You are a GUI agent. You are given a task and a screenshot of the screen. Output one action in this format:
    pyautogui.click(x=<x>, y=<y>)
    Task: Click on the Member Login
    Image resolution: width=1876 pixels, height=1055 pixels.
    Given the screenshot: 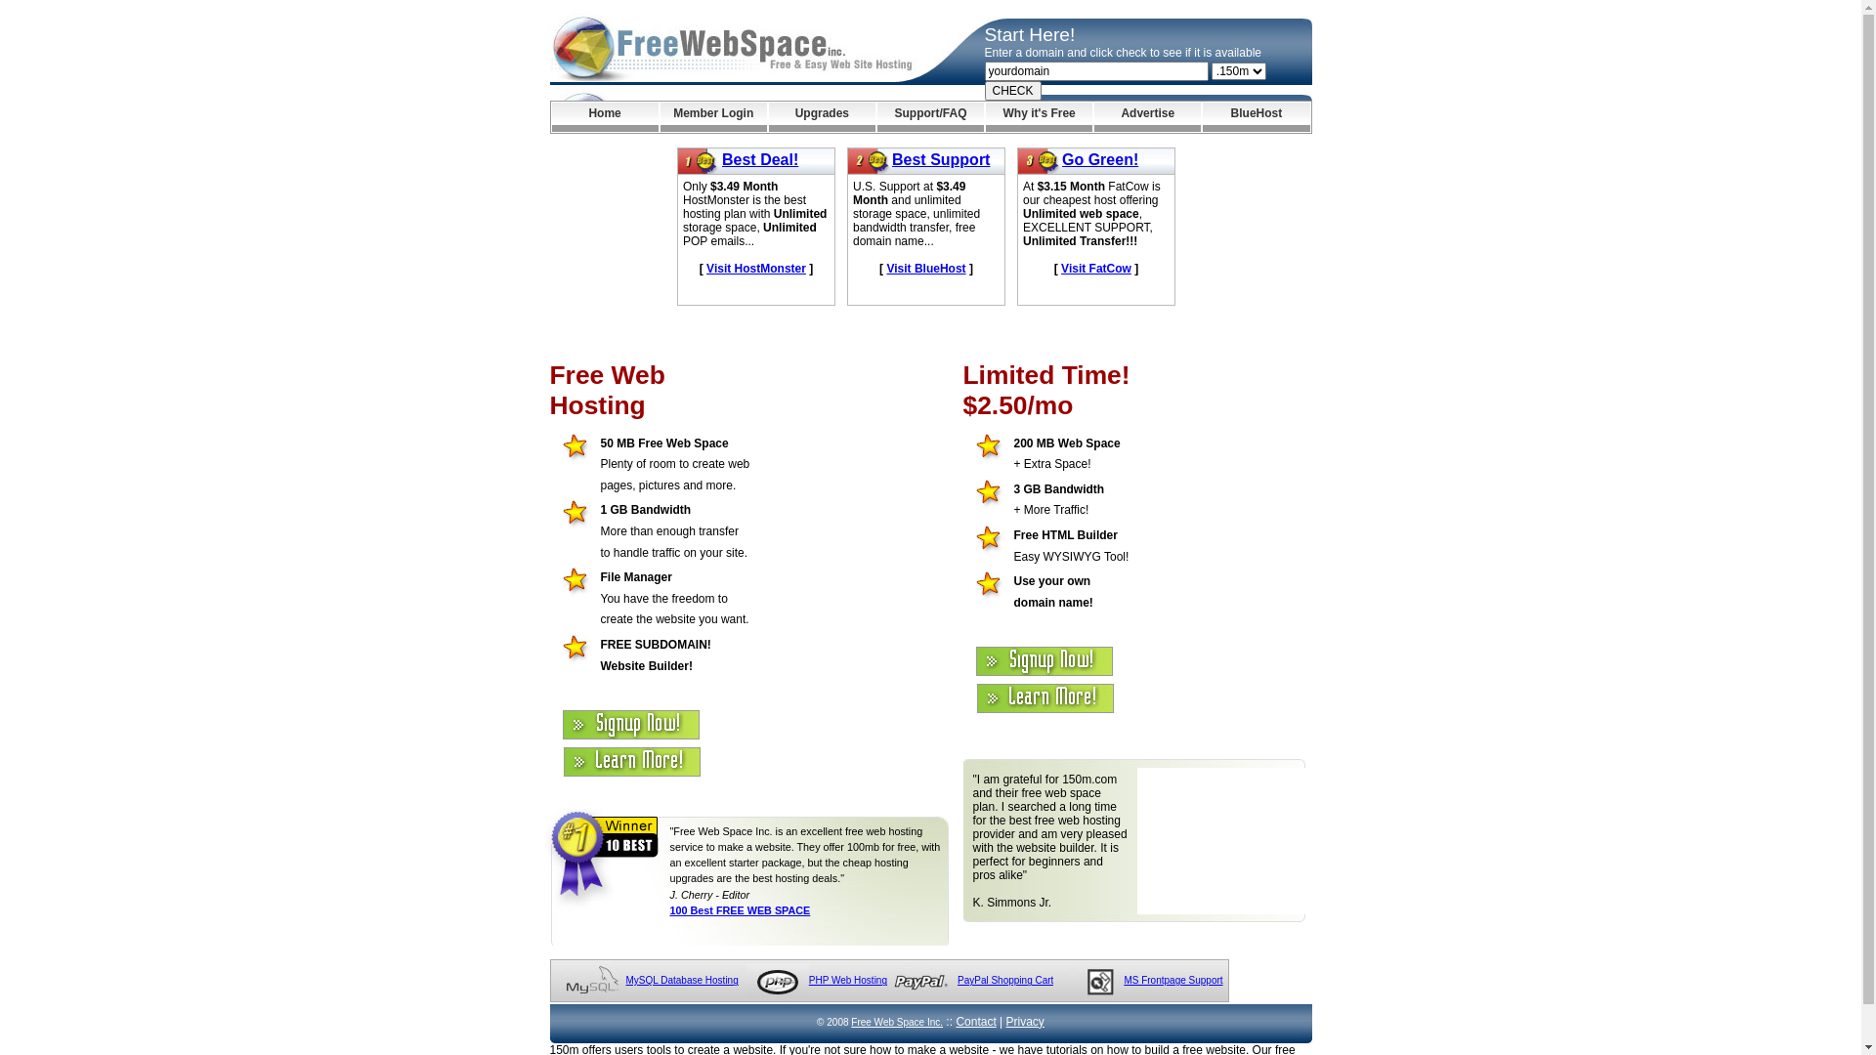 What is the action you would take?
    pyautogui.click(x=713, y=117)
    